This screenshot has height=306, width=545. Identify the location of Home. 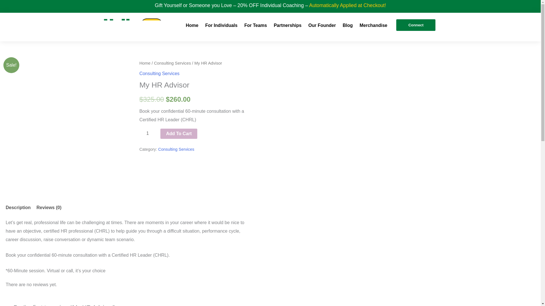
(145, 63).